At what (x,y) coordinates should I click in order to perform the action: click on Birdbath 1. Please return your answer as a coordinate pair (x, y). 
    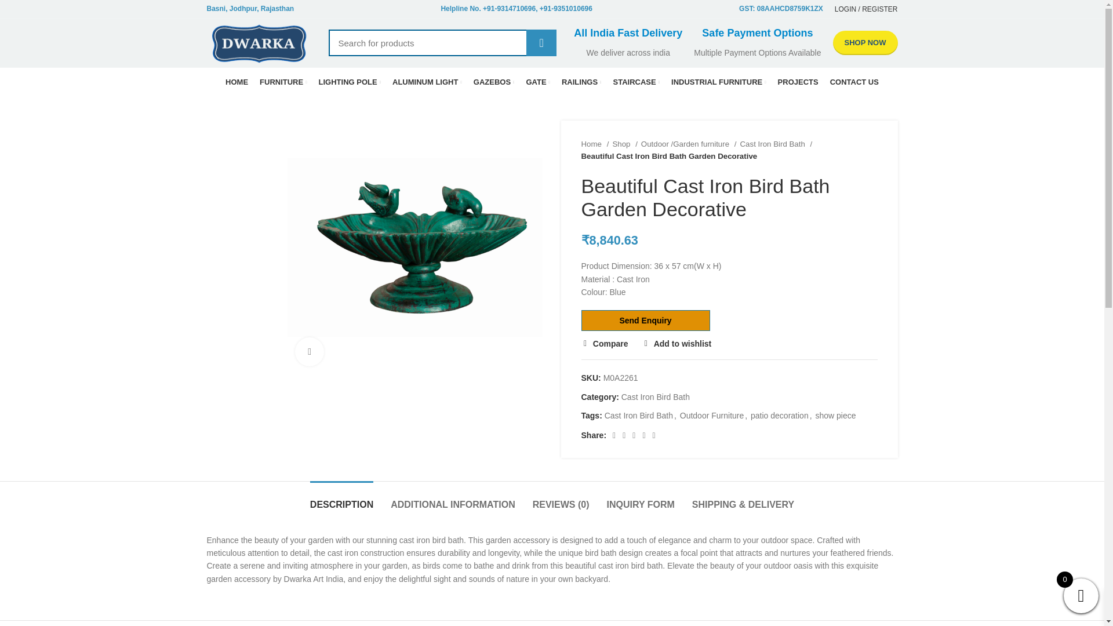
    Looking at the image, I should click on (414, 248).